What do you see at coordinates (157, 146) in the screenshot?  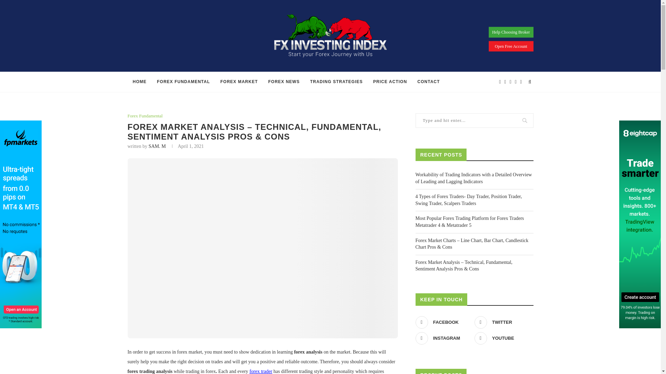 I see `SAM. M` at bounding box center [157, 146].